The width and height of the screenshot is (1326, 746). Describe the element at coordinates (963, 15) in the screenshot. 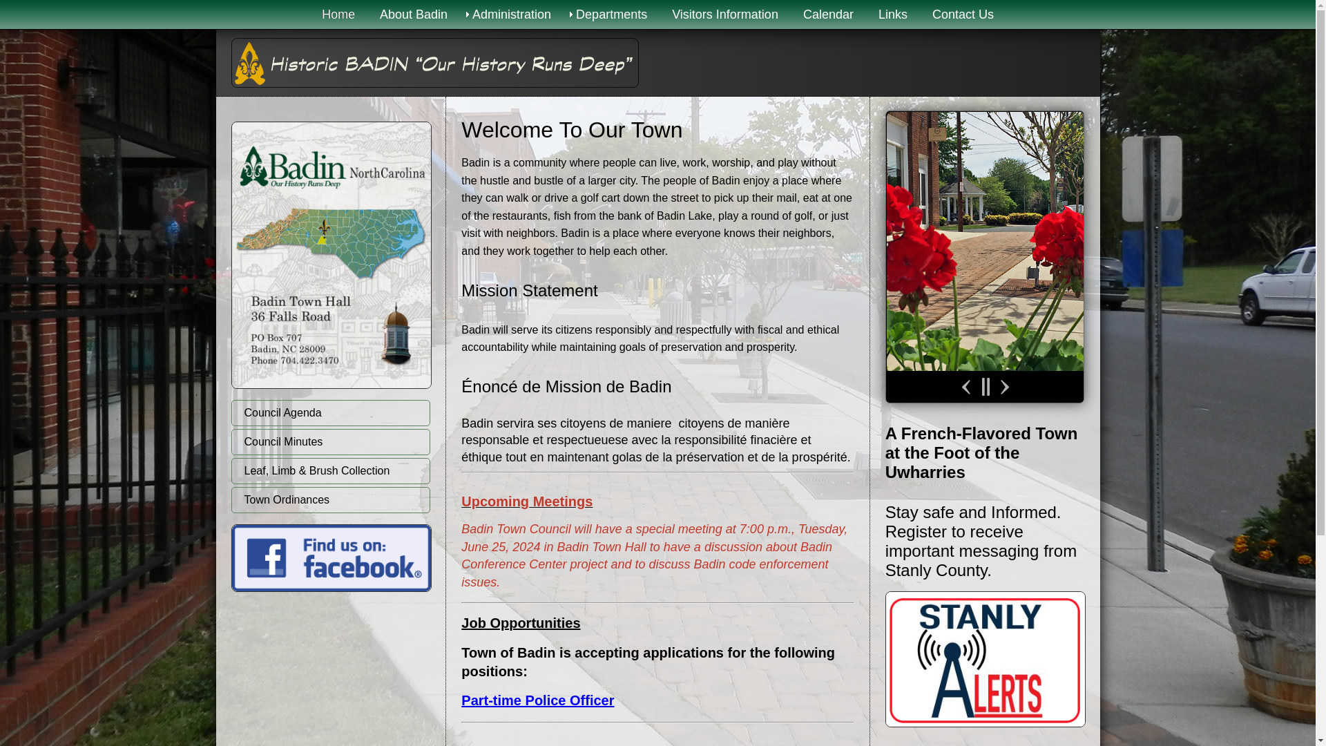

I see `Contact Us` at that location.